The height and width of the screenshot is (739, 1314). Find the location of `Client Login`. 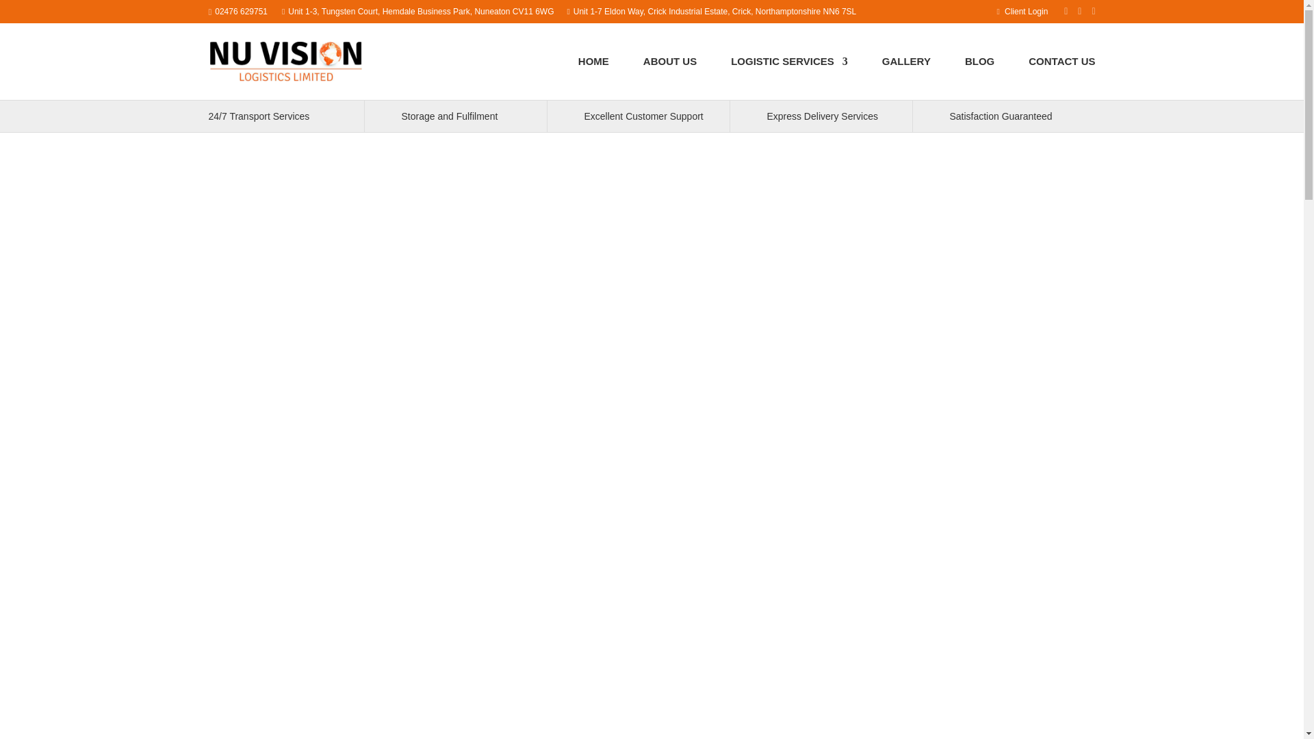

Client Login is located at coordinates (1023, 11).